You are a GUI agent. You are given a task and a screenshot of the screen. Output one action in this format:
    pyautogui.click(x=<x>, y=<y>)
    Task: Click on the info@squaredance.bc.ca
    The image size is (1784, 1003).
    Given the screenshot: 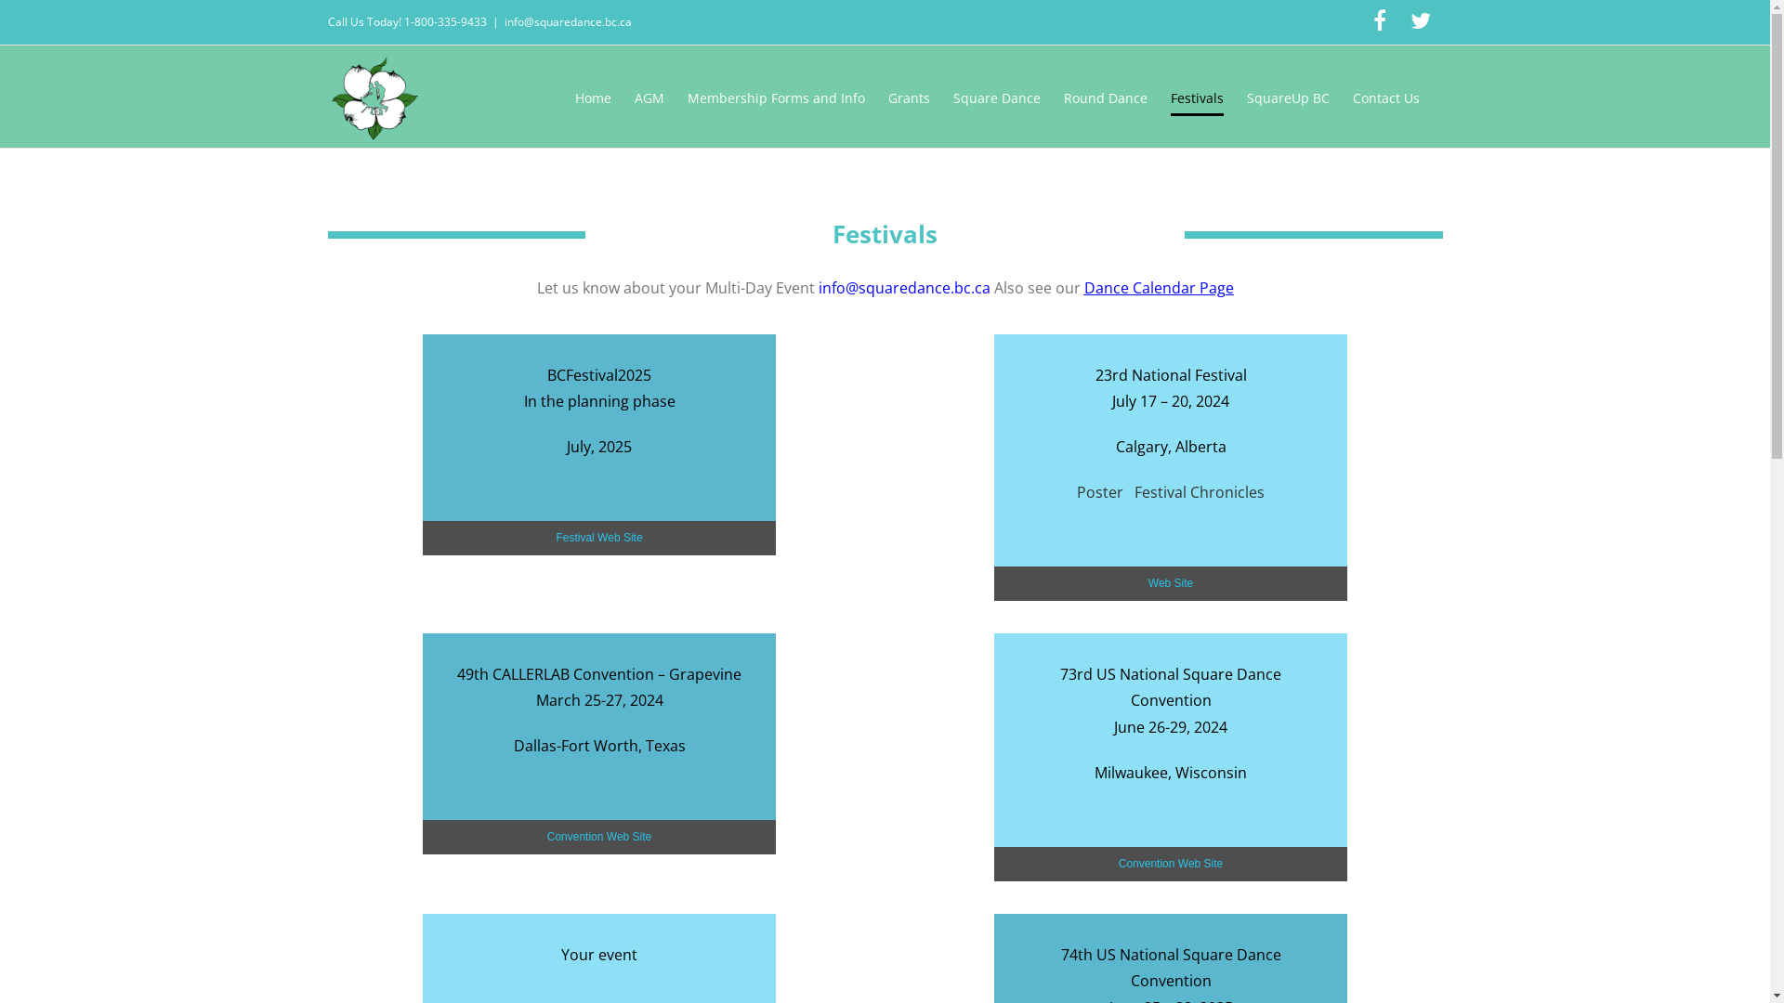 What is the action you would take?
    pyautogui.click(x=903, y=288)
    